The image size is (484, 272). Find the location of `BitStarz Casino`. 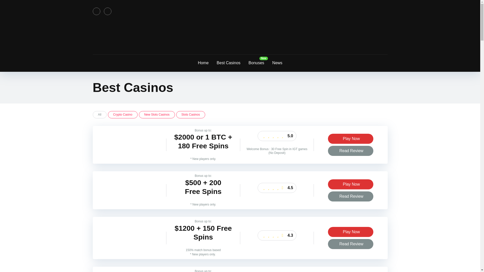

BitStarz Casino is located at coordinates (130, 153).